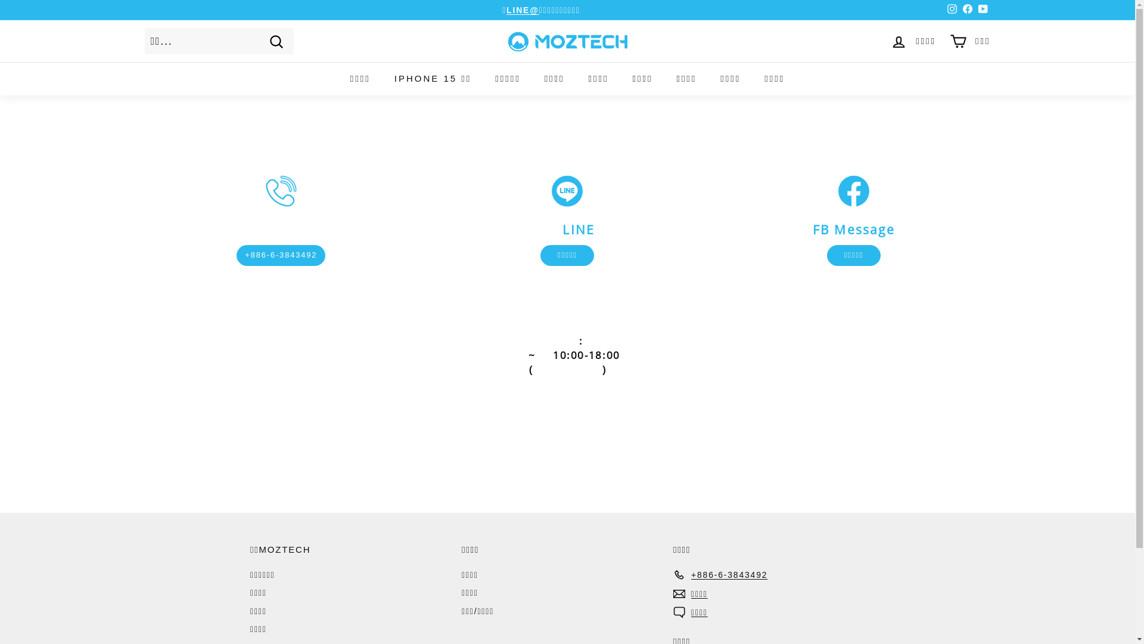 The width and height of the screenshot is (1144, 644). What do you see at coordinates (983, 10) in the screenshot?
I see `YouTube` at bounding box center [983, 10].